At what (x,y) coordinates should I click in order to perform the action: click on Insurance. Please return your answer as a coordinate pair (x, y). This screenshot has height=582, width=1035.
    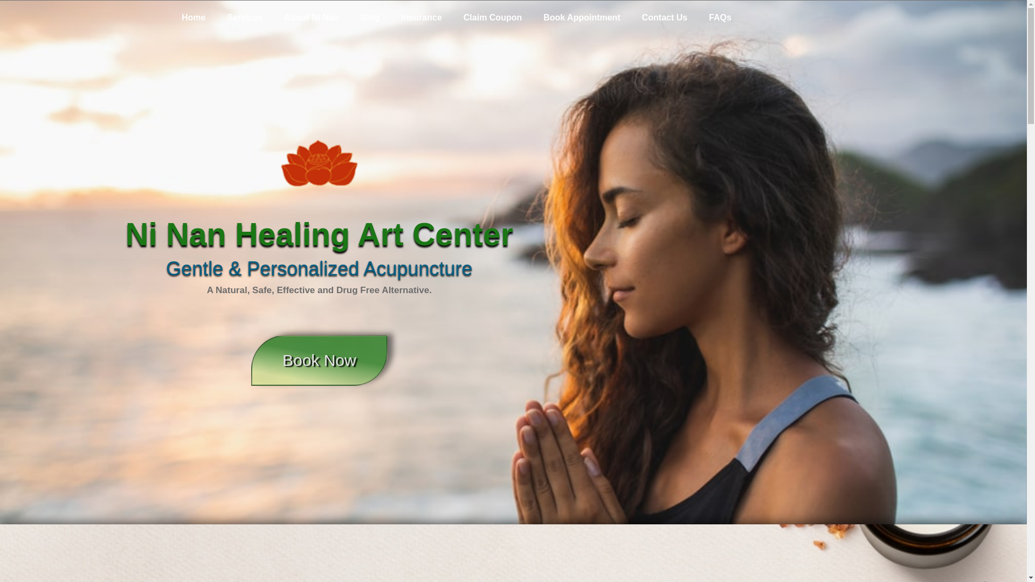
    Looking at the image, I should click on (422, 17).